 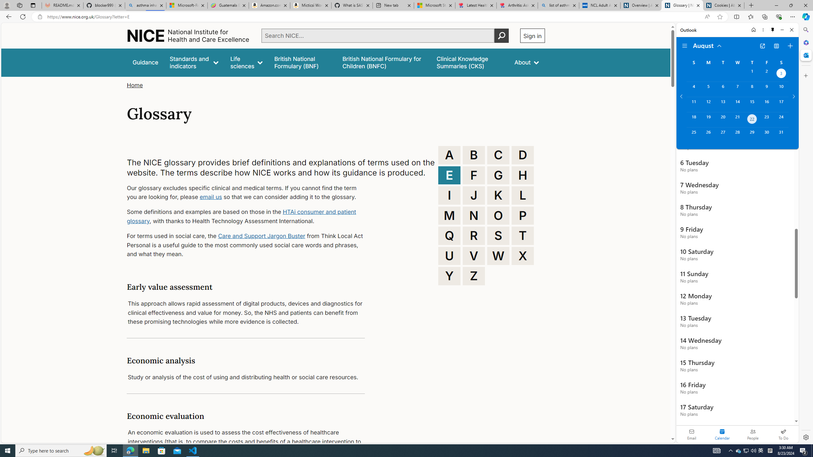 What do you see at coordinates (753, 30) in the screenshot?
I see `Home` at bounding box center [753, 30].